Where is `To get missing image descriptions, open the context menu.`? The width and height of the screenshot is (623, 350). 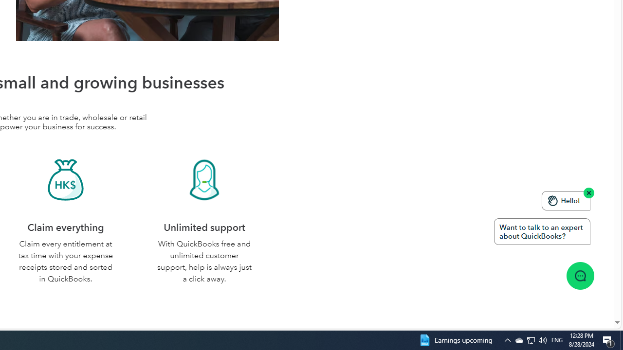
To get missing image descriptions, open the context menu. is located at coordinates (580, 275).